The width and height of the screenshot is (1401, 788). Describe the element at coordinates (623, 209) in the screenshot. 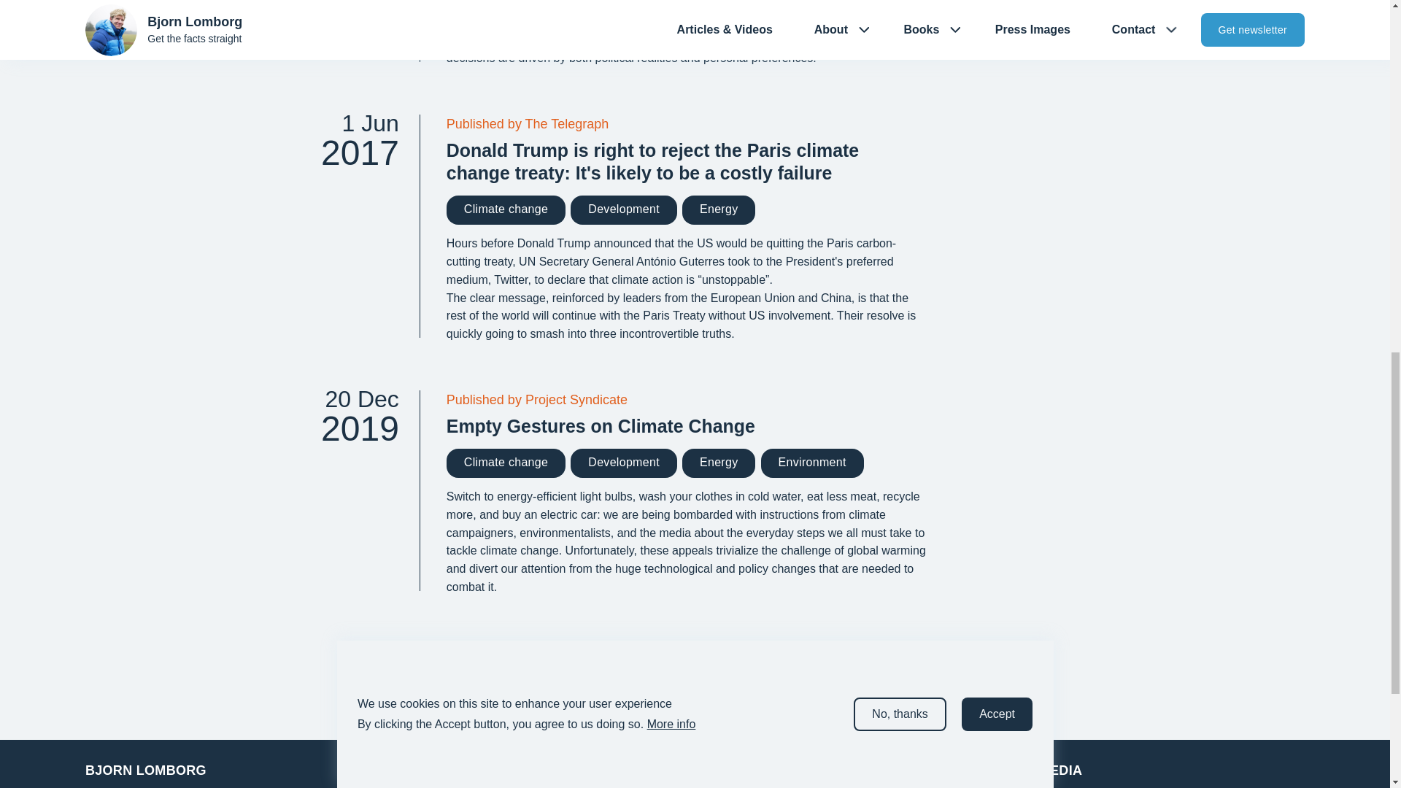

I see `Published by The Telegraph` at that location.